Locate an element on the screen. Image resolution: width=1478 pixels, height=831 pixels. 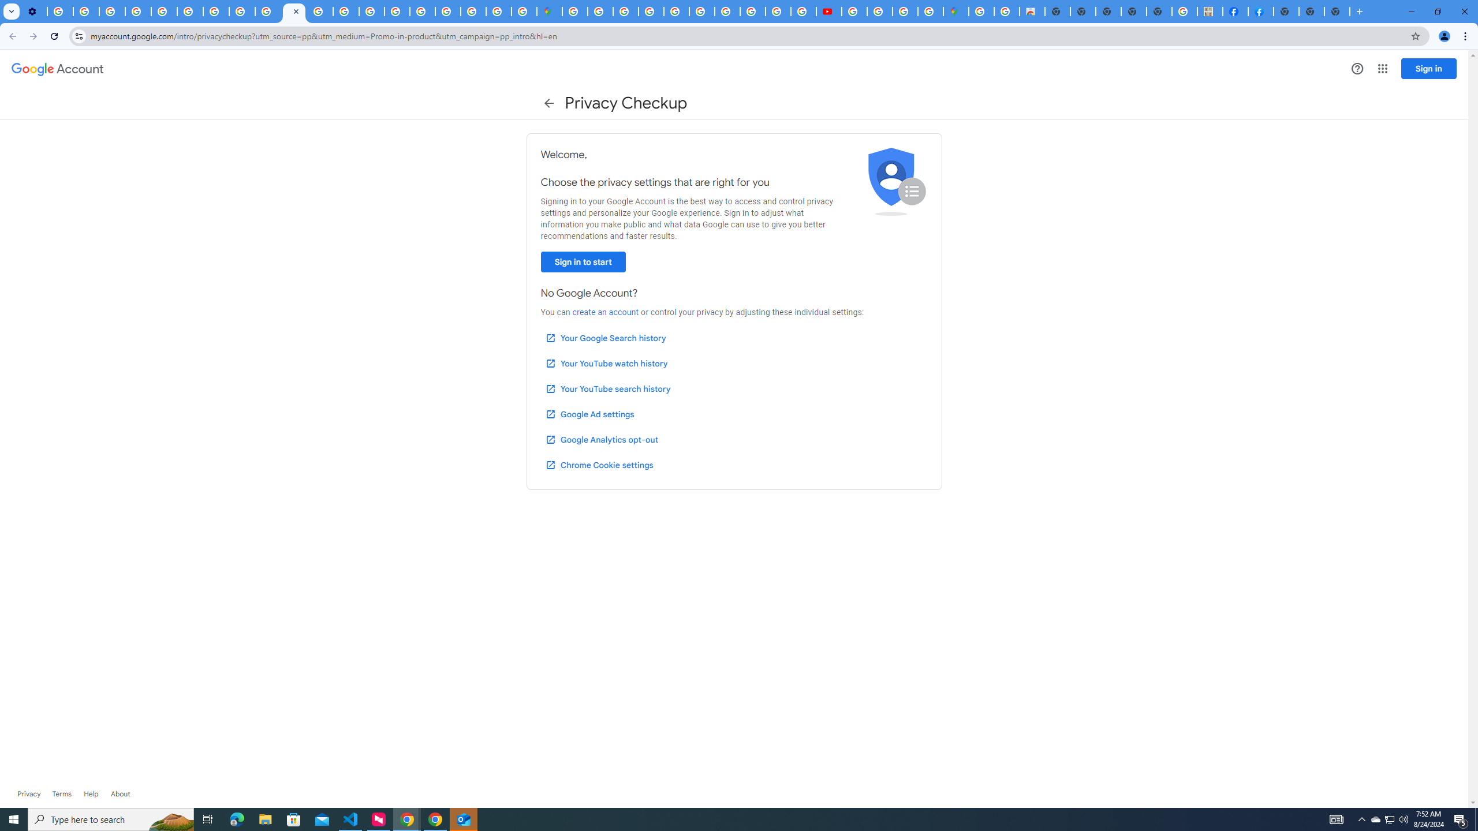
Your YouTube search history is located at coordinates (607, 389).